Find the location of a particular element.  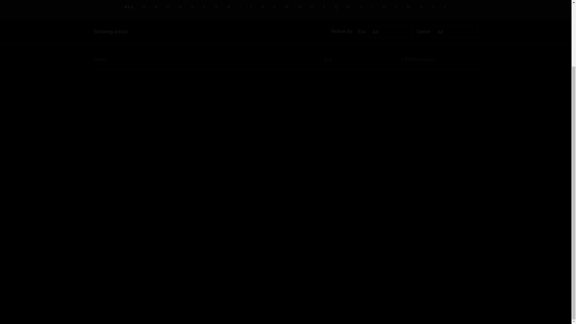

ALL is located at coordinates (129, 7).